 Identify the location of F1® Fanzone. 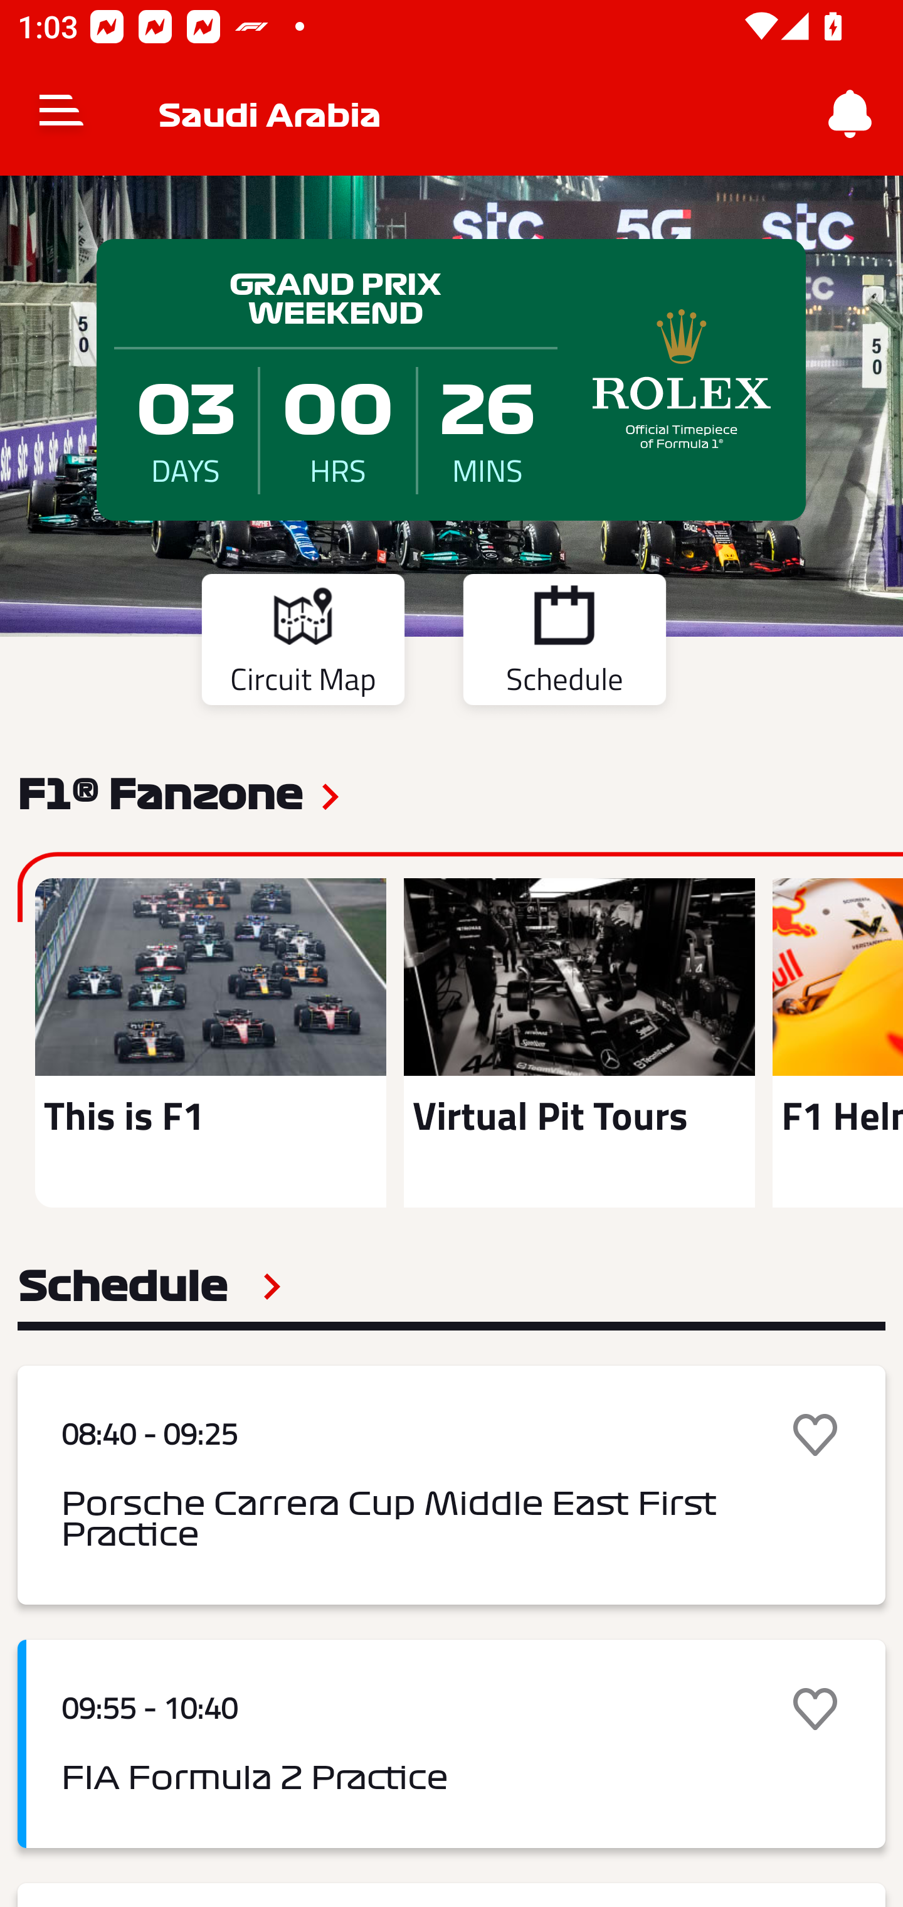
(160, 792).